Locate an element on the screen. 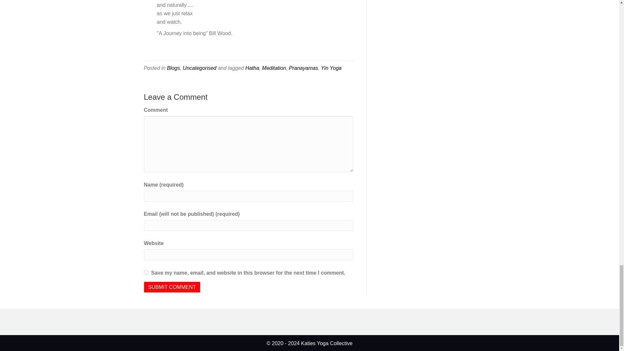  Meditation is located at coordinates (274, 68).